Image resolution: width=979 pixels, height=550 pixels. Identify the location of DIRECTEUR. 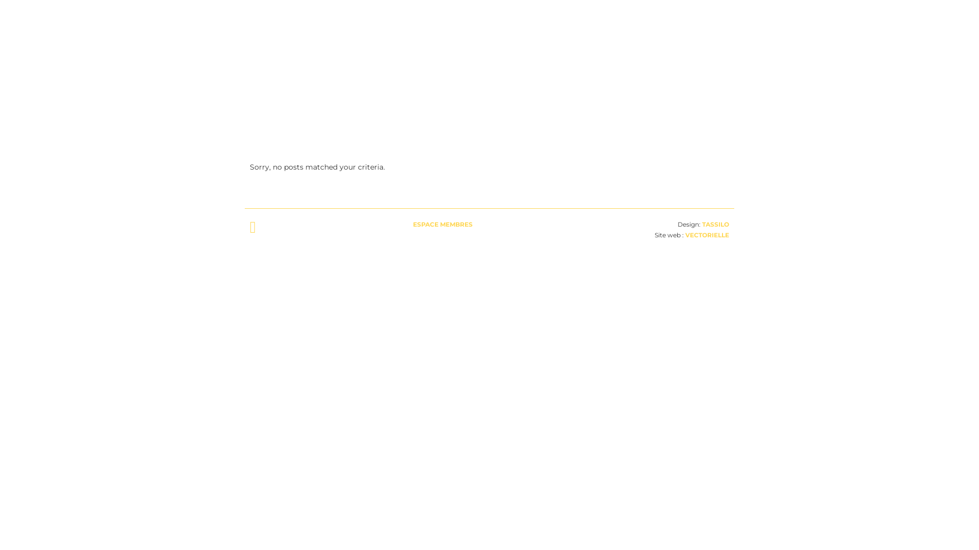
(663, 36).